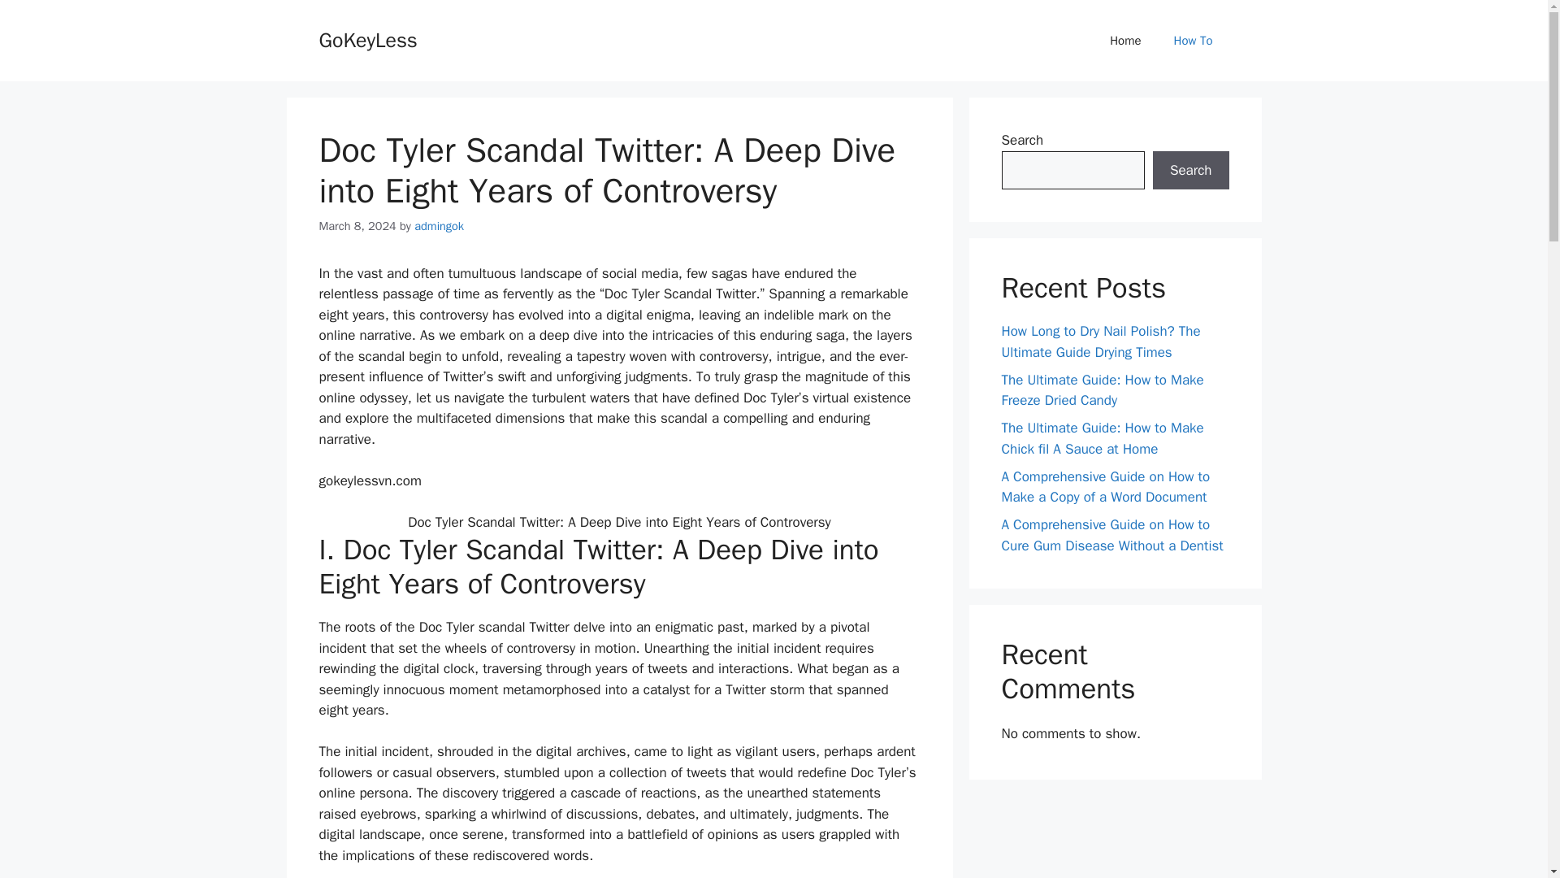 The height and width of the screenshot is (878, 1560). What do you see at coordinates (1100, 341) in the screenshot?
I see `How Long to Dry Nail Polish? The Ultimate Guide Drying Times` at bounding box center [1100, 341].